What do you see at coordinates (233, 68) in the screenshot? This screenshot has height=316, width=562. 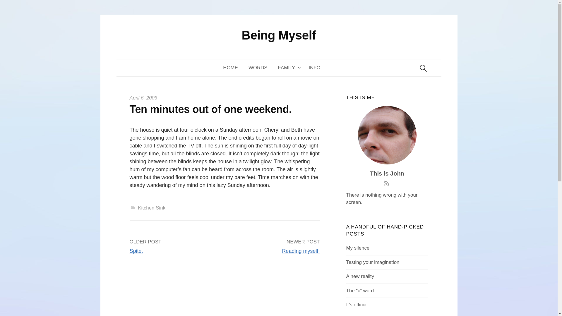 I see `HOME` at bounding box center [233, 68].